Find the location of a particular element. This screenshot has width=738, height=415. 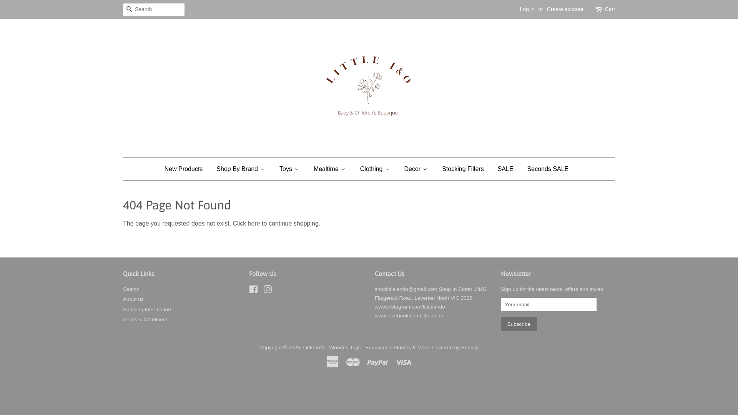

Search is located at coordinates (129, 10).